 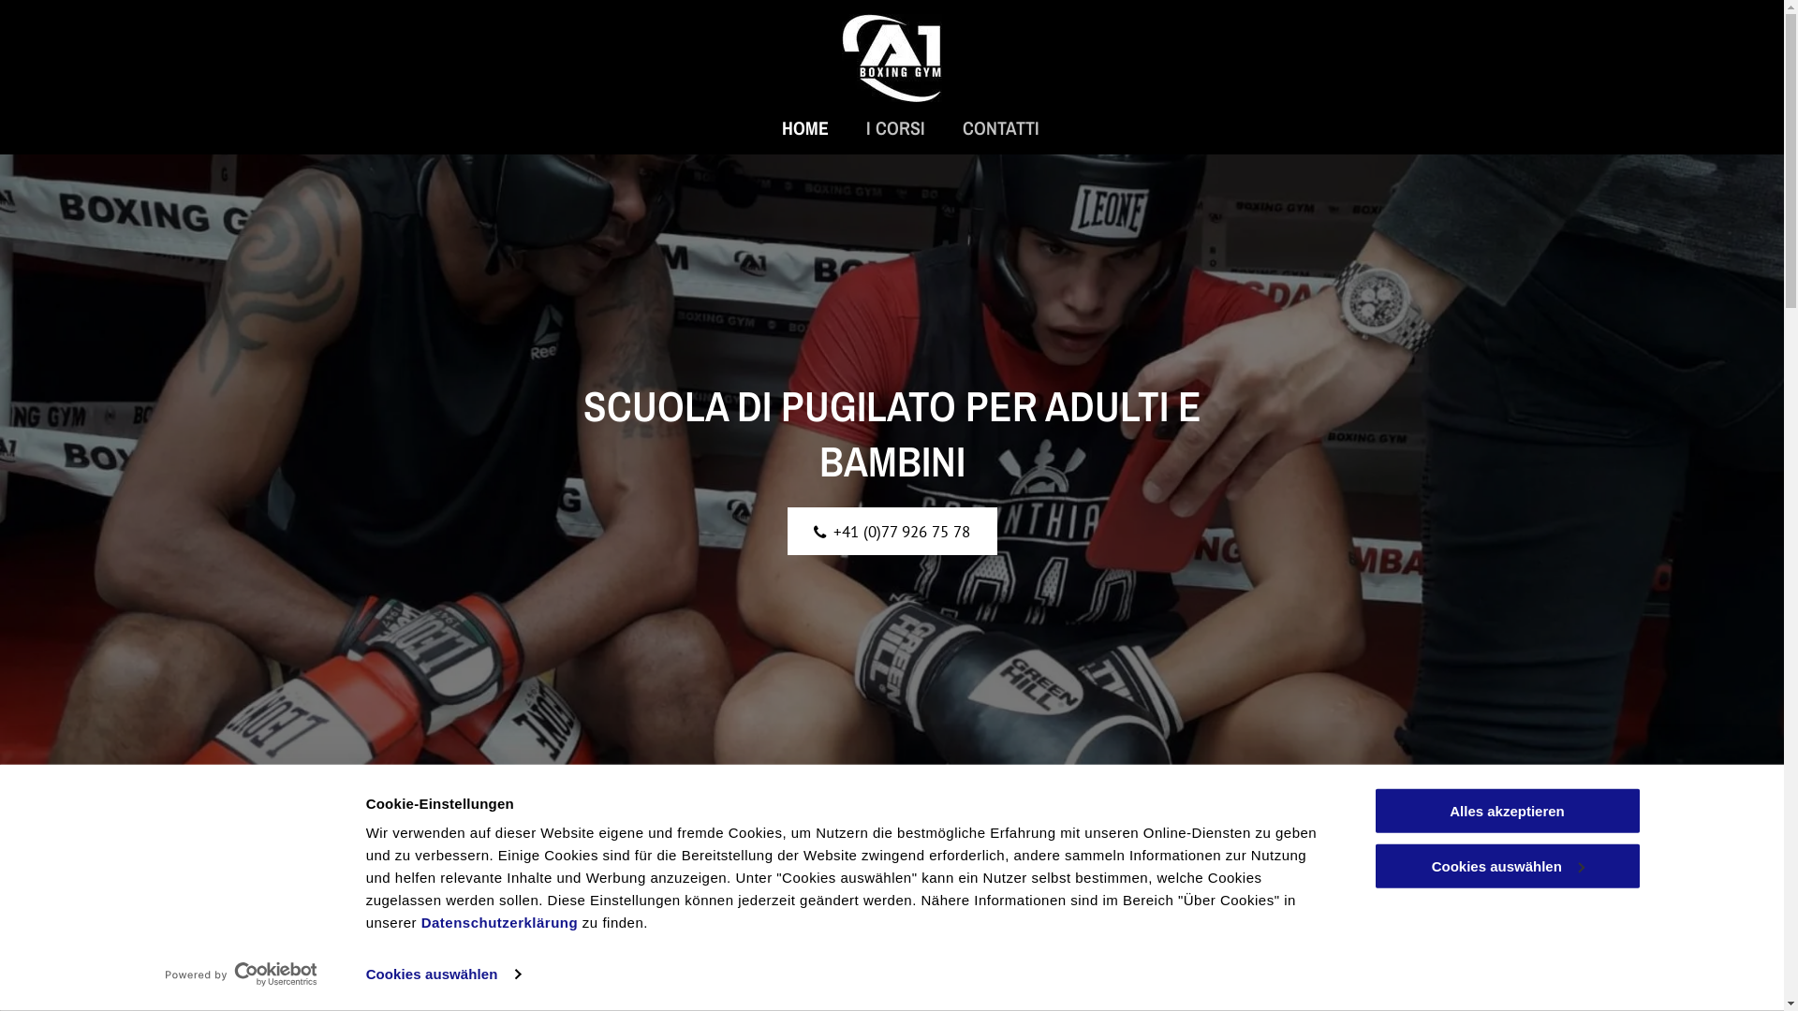 I want to click on Alles akzeptieren, so click(x=1507, y=811).